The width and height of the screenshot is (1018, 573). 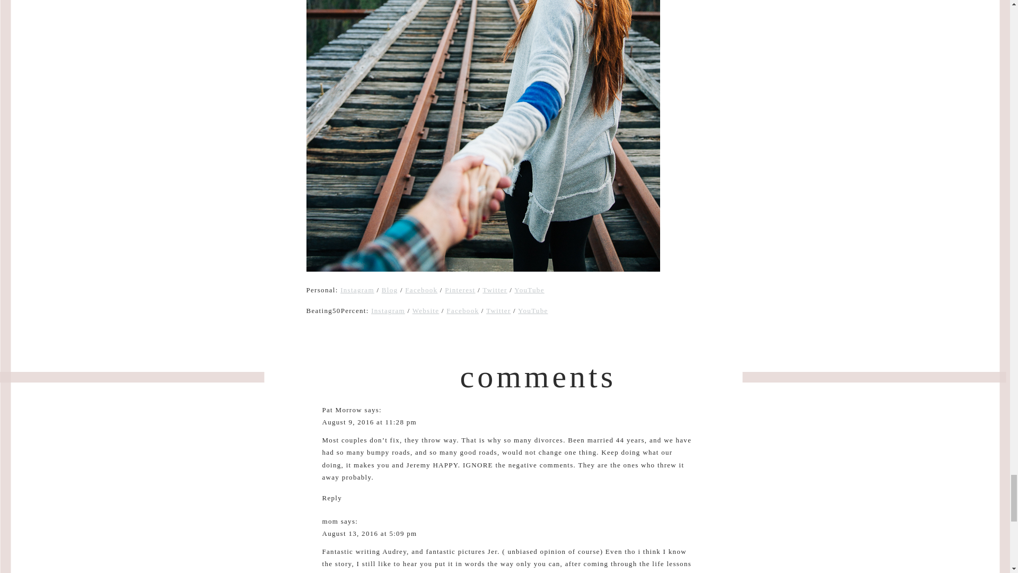 I want to click on Pat Morrow, so click(x=343, y=410).